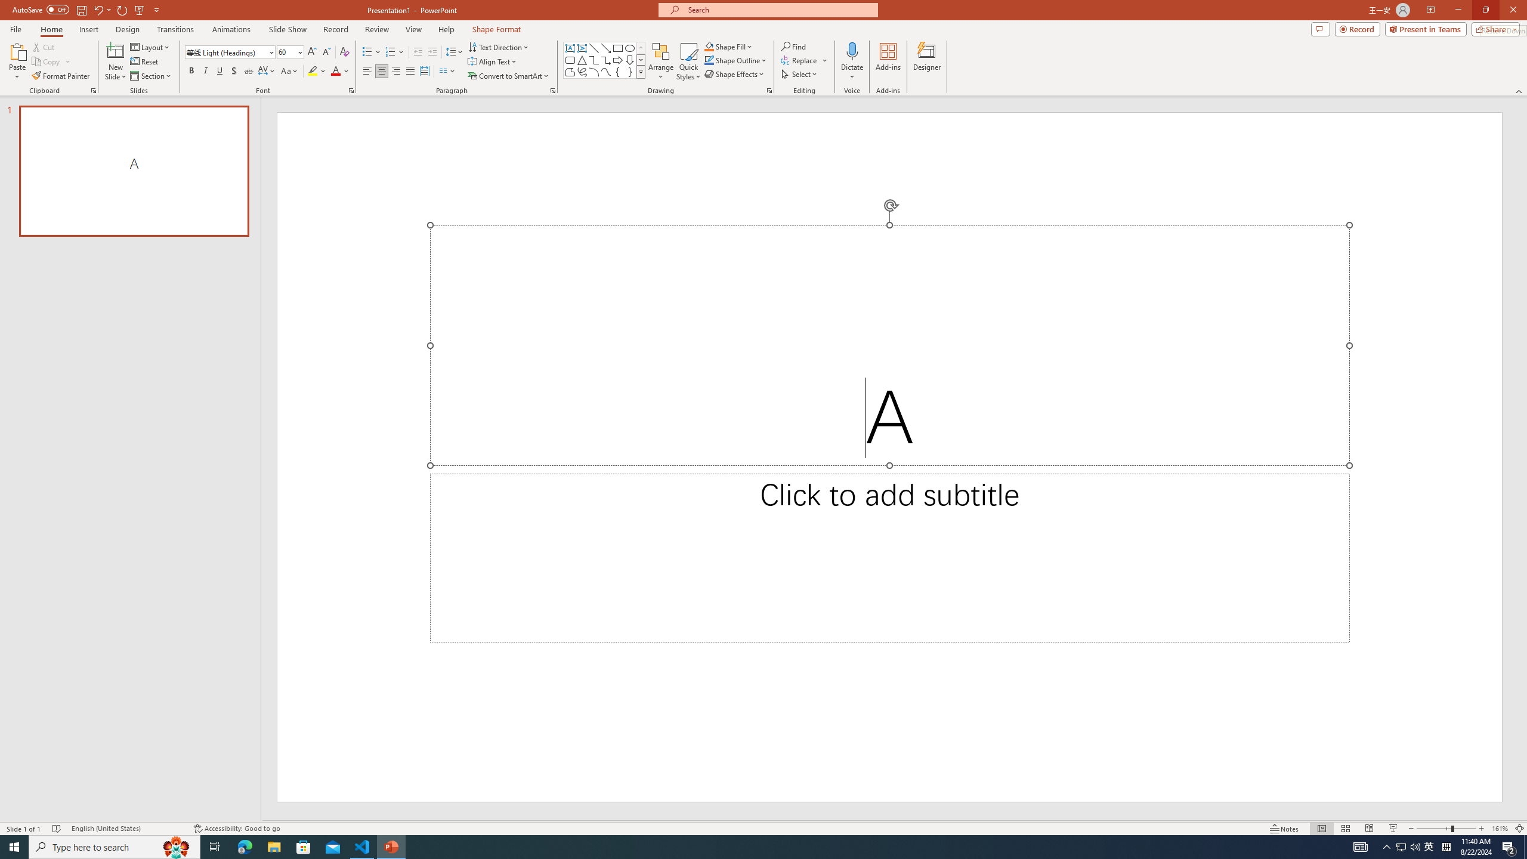 Image resolution: width=1527 pixels, height=859 pixels. What do you see at coordinates (1500, 829) in the screenshot?
I see `Zoom 161%` at bounding box center [1500, 829].